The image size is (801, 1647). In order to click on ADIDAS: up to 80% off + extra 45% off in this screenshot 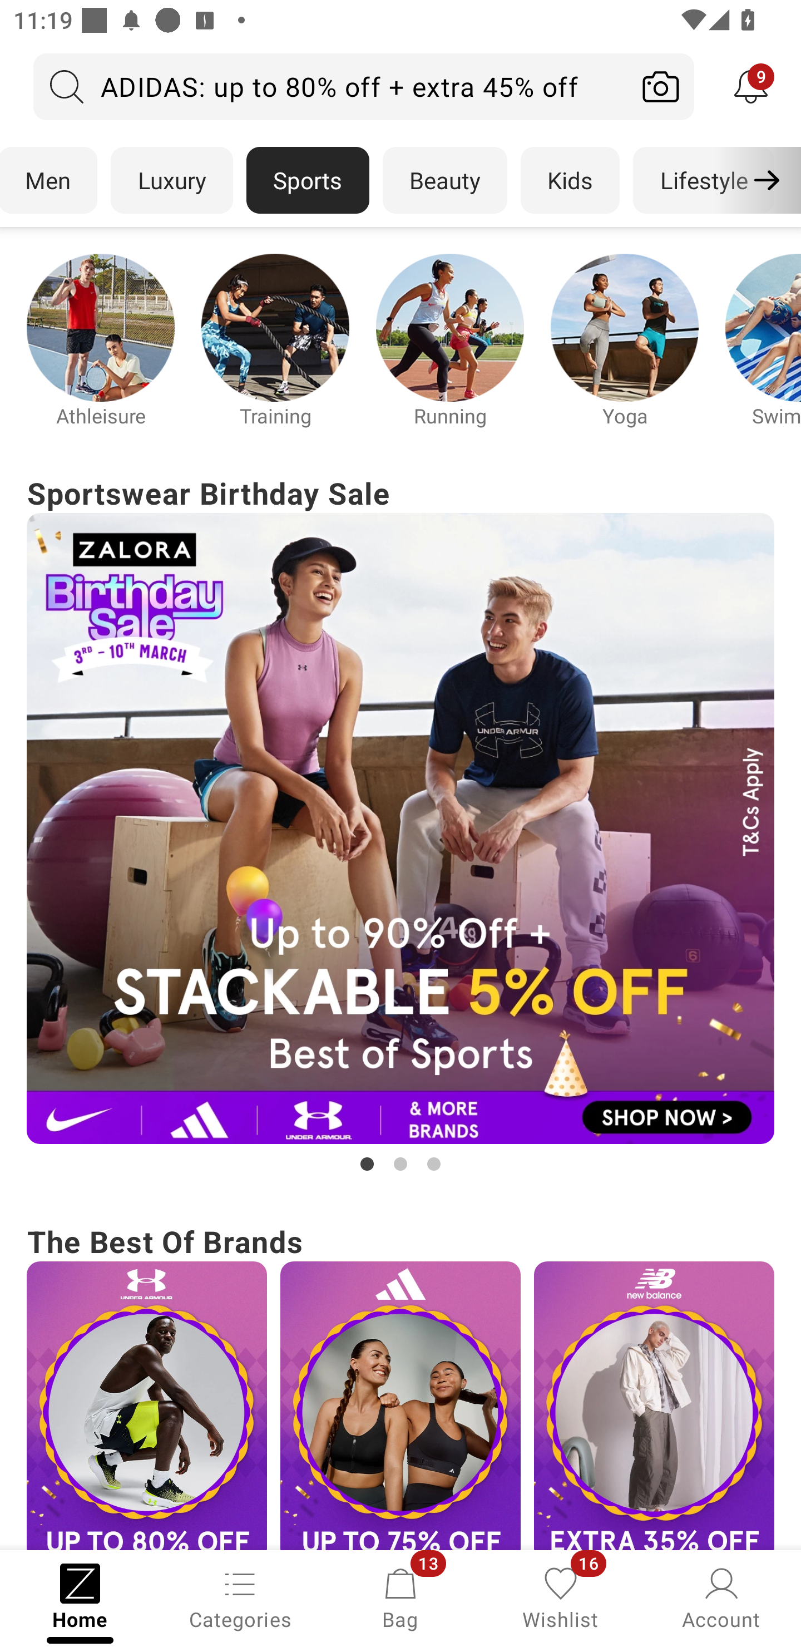, I will do `click(330, 86)`.